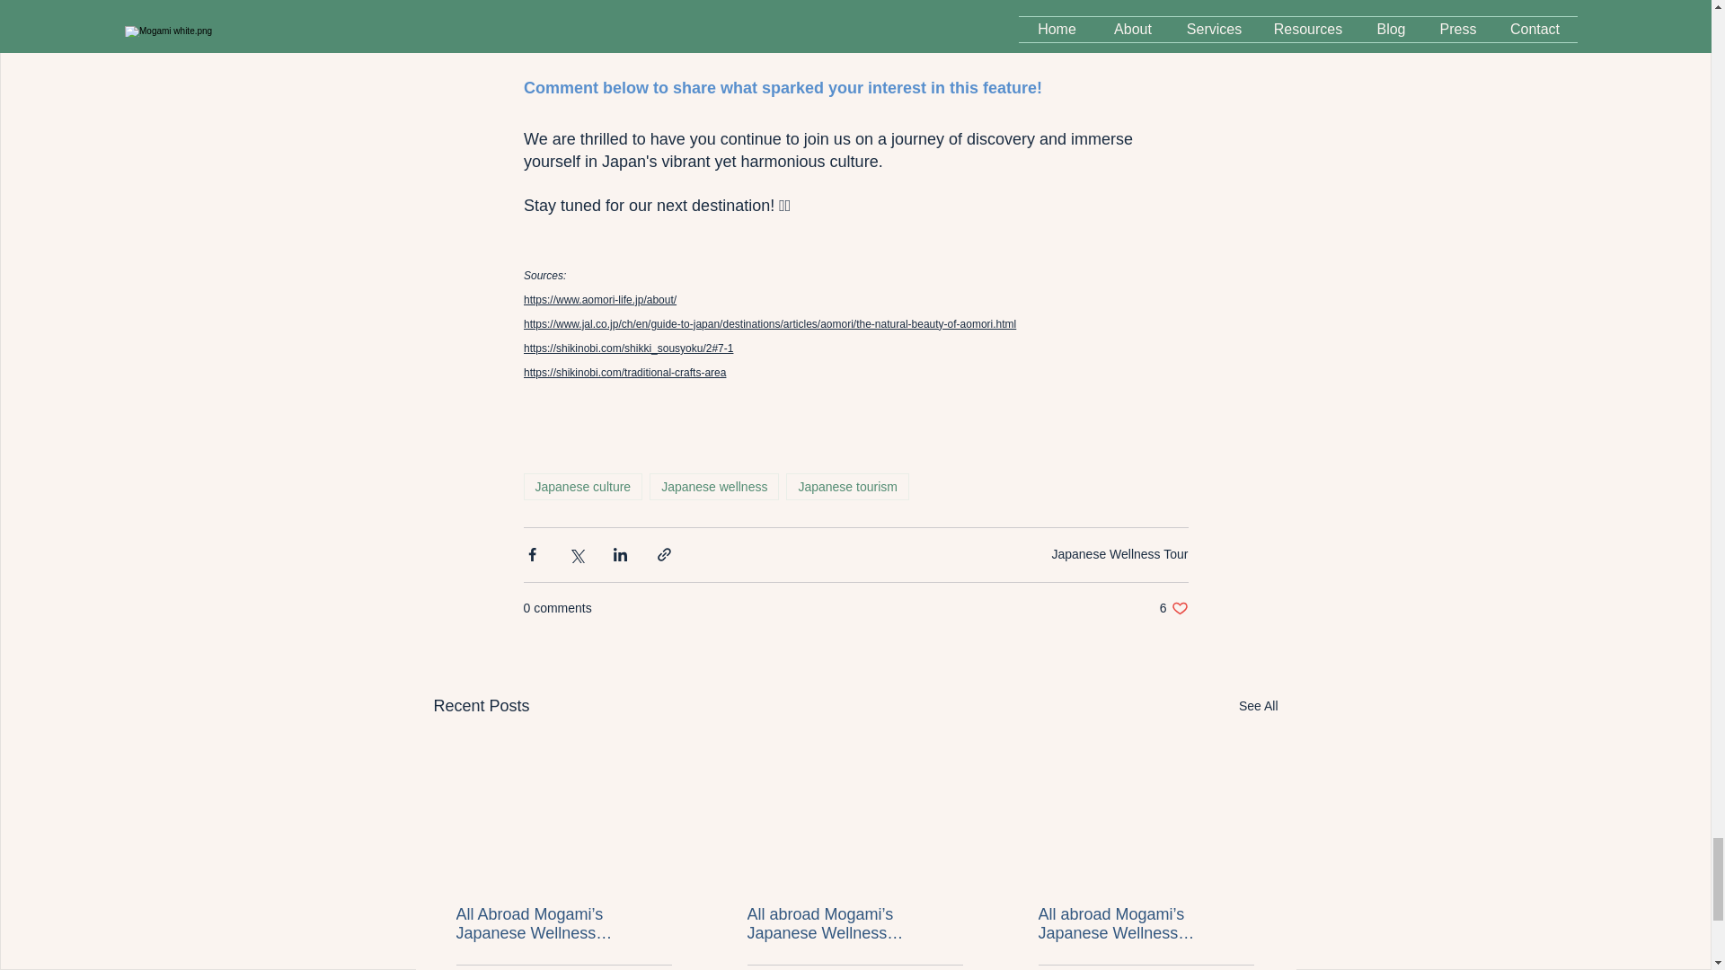 The width and height of the screenshot is (1725, 970). Describe the element at coordinates (1119, 554) in the screenshot. I see `Japanese Wellness Tour` at that location.